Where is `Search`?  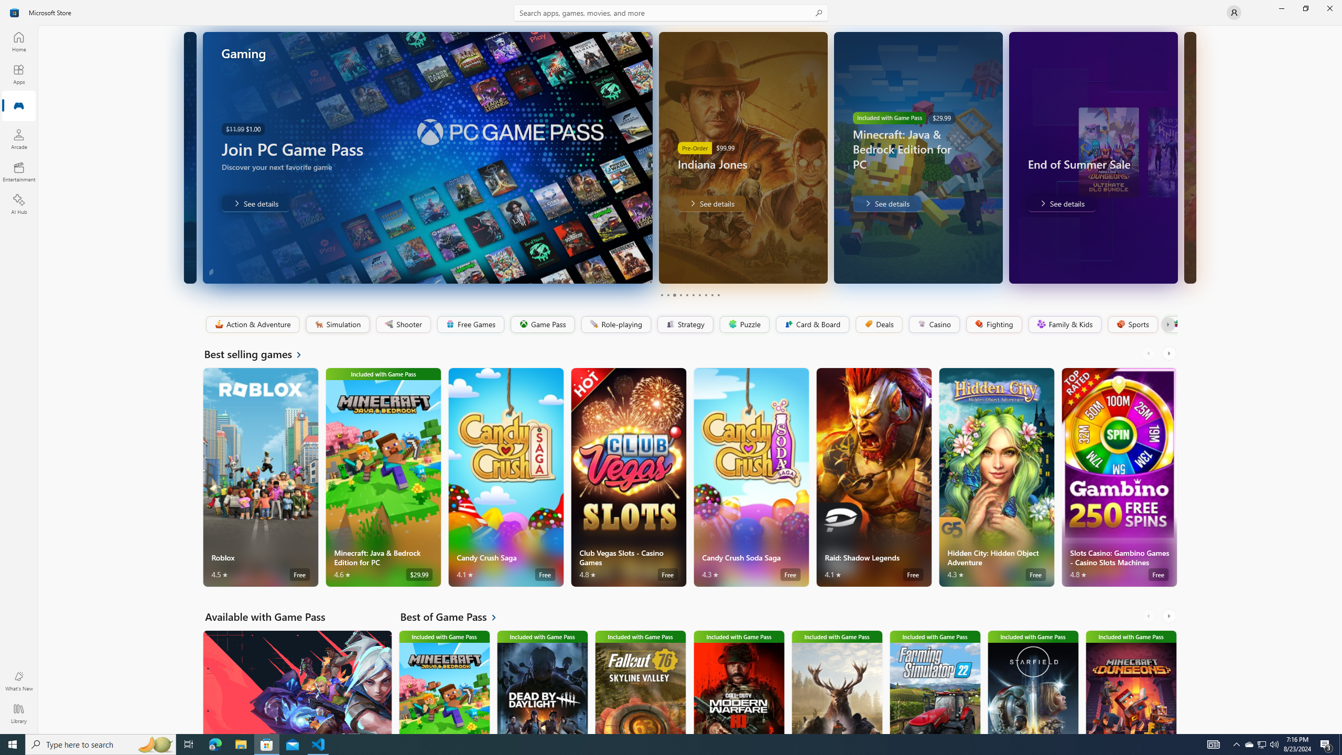
Search is located at coordinates (671, 13).